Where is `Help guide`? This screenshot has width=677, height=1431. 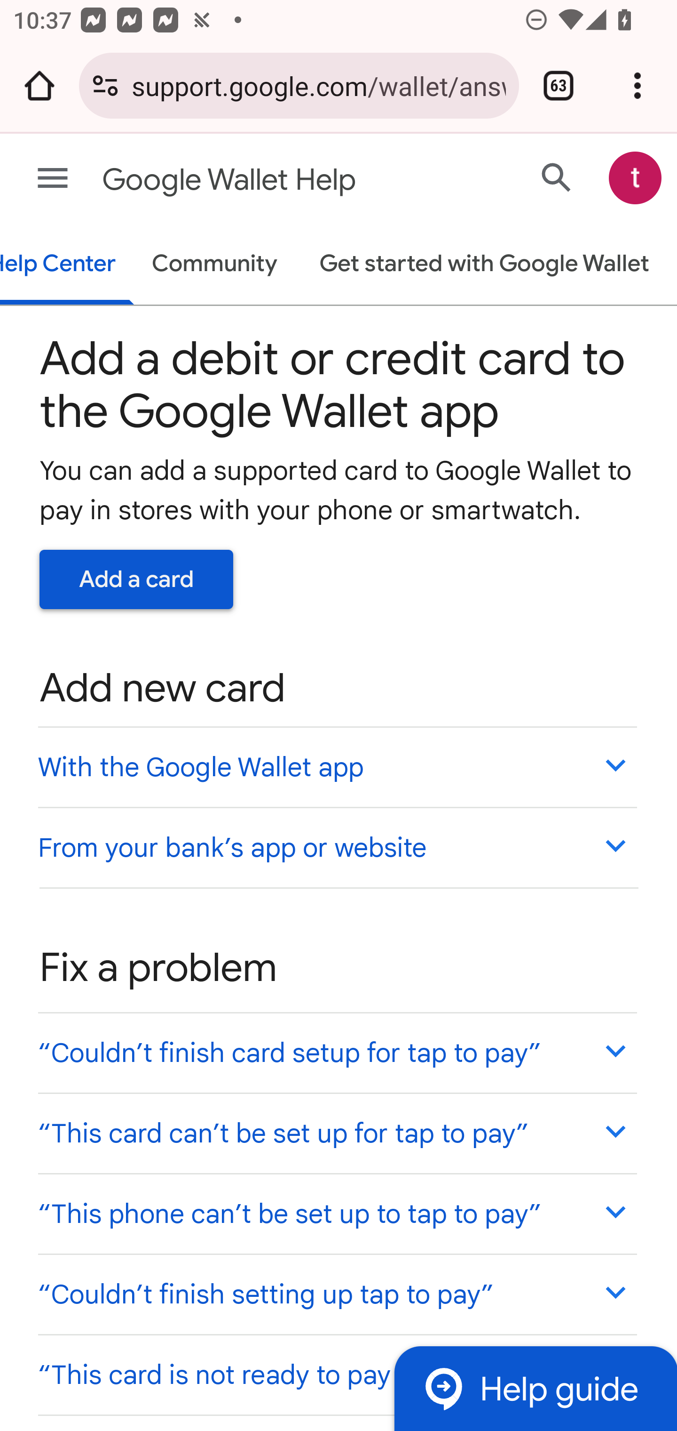 Help guide is located at coordinates (535, 1388).